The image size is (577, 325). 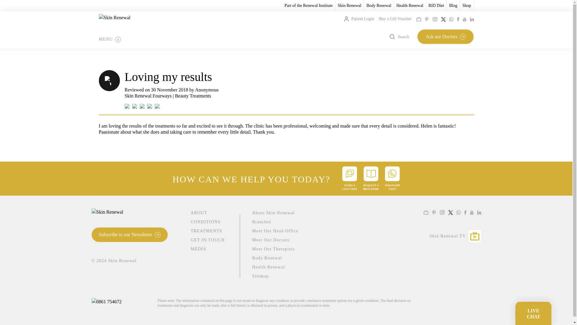 What do you see at coordinates (410, 5) in the screenshot?
I see `Health Renewal` at bounding box center [410, 5].